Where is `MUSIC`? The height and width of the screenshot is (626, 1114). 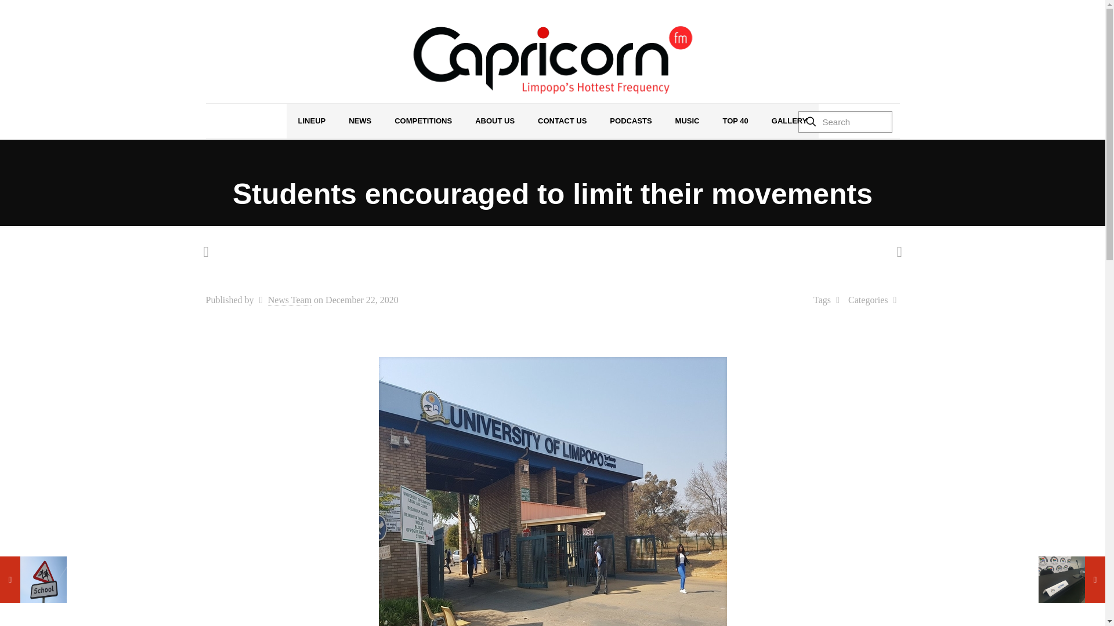 MUSIC is located at coordinates (688, 121).